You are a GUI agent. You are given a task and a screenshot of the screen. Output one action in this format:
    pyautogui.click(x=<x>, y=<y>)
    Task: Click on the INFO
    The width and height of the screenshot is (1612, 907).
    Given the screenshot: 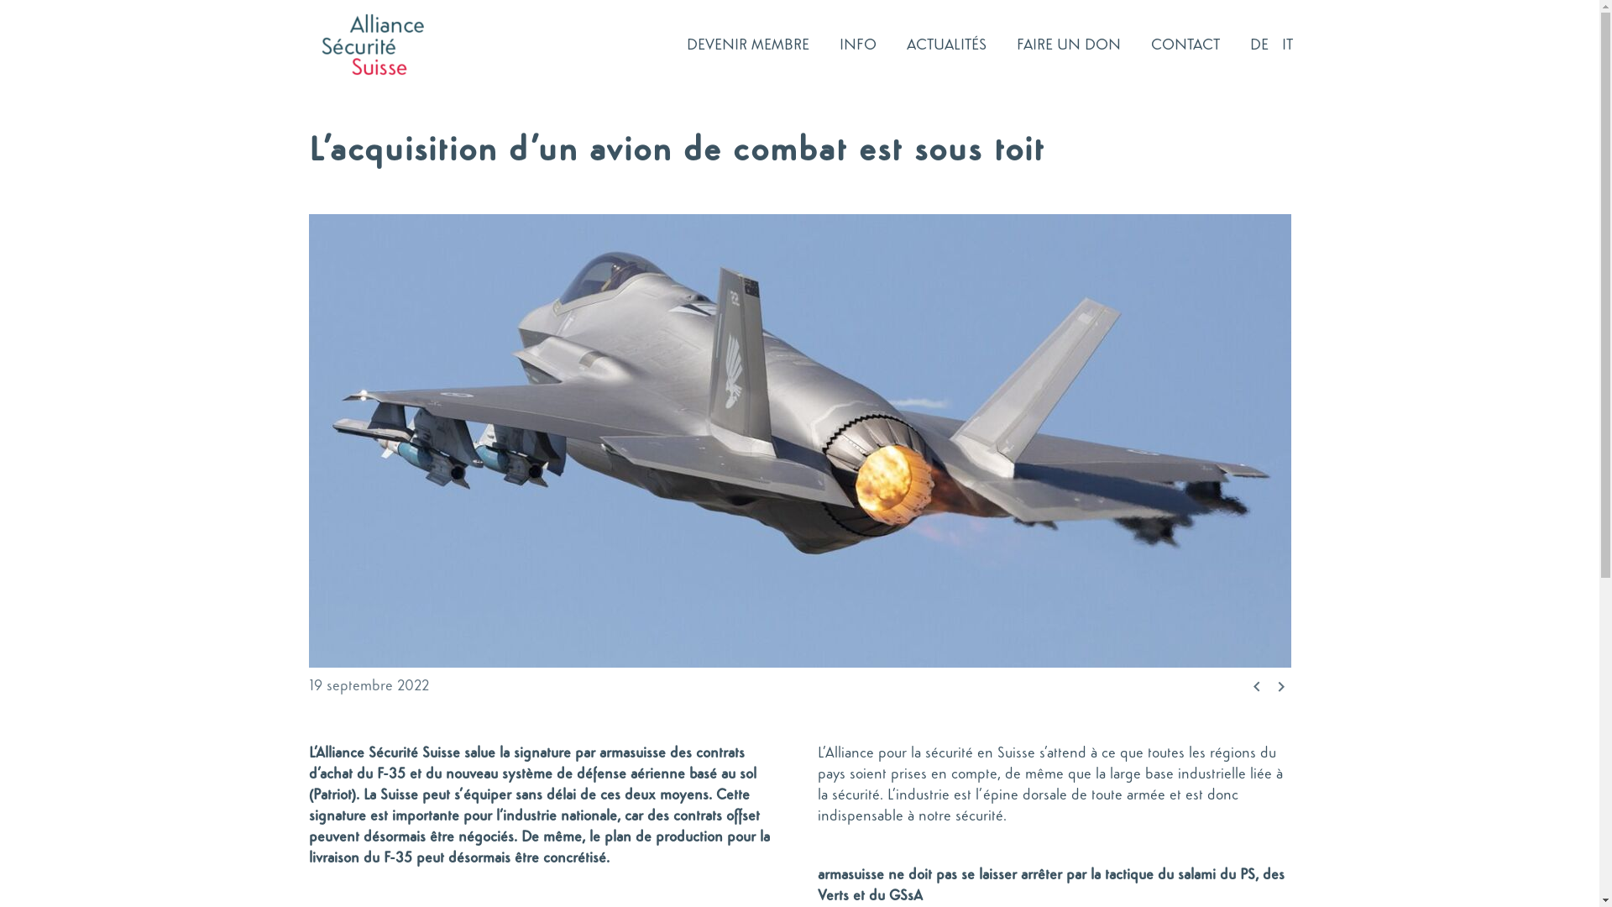 What is the action you would take?
    pyautogui.click(x=856, y=44)
    